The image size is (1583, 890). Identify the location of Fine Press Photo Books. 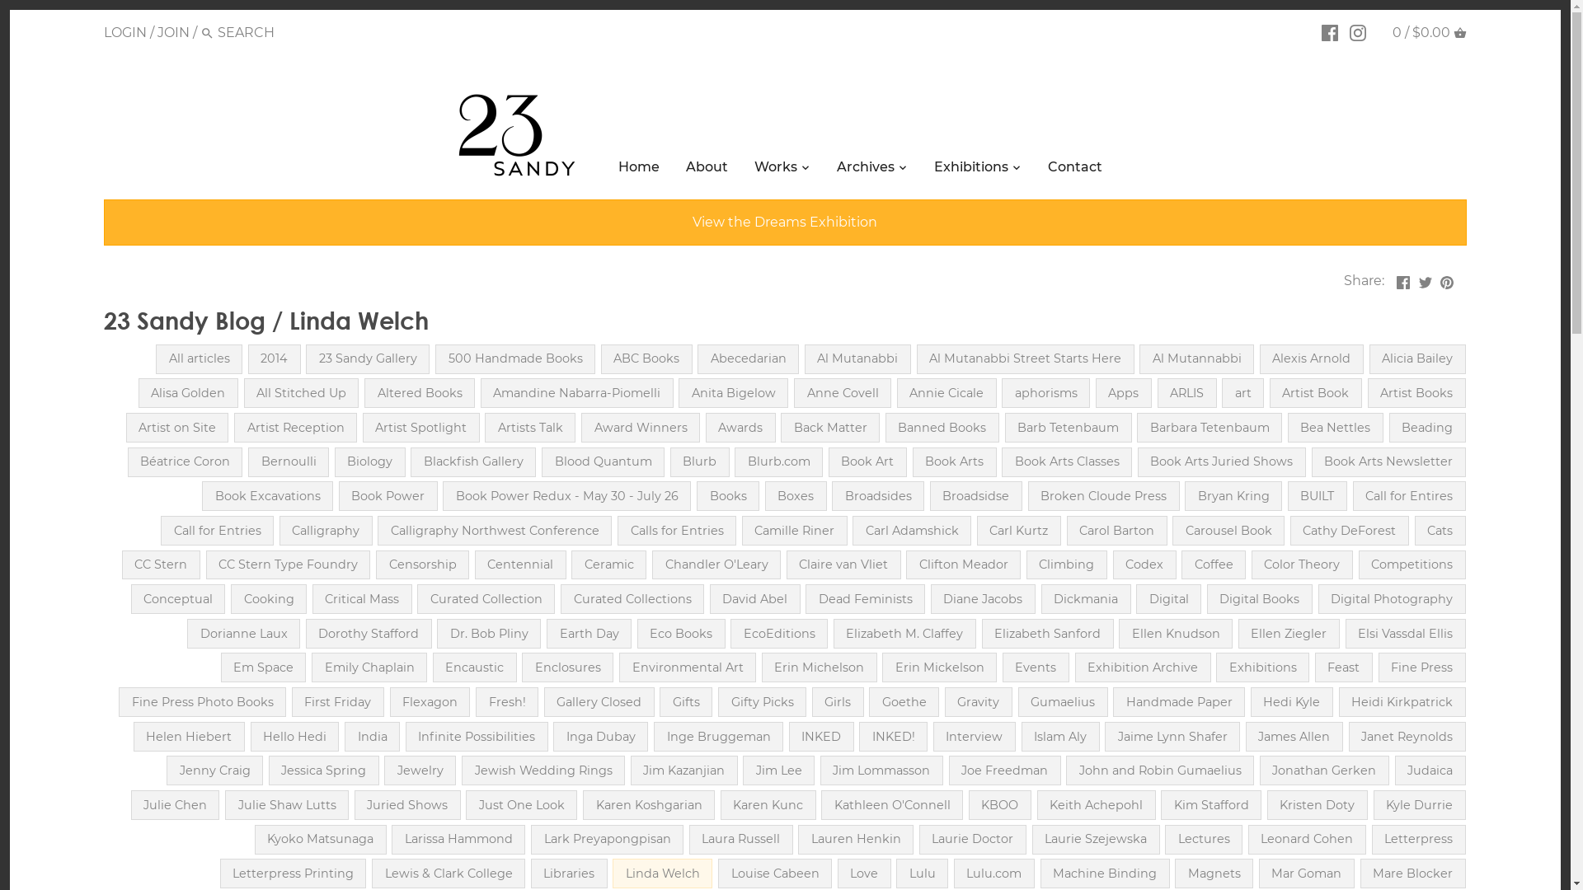
(203, 702).